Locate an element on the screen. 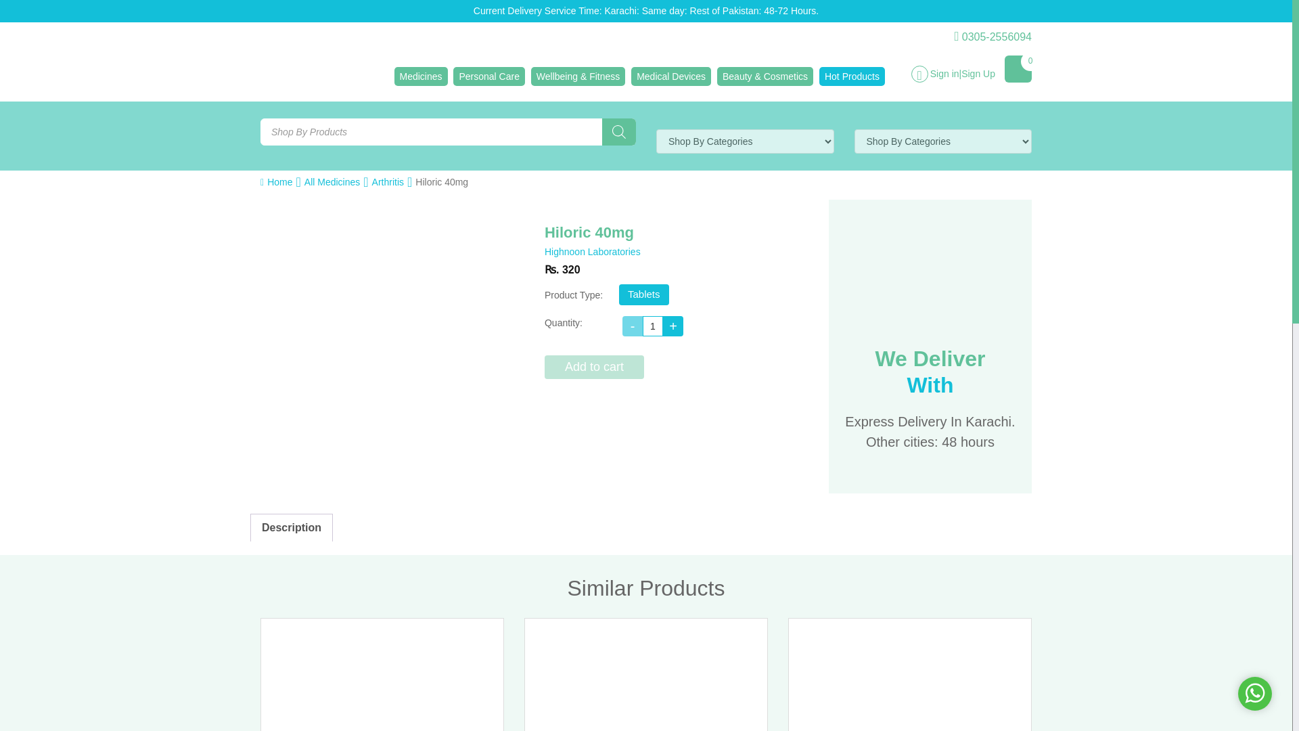 The width and height of the screenshot is (1299, 731). 1 is located at coordinates (652, 326).